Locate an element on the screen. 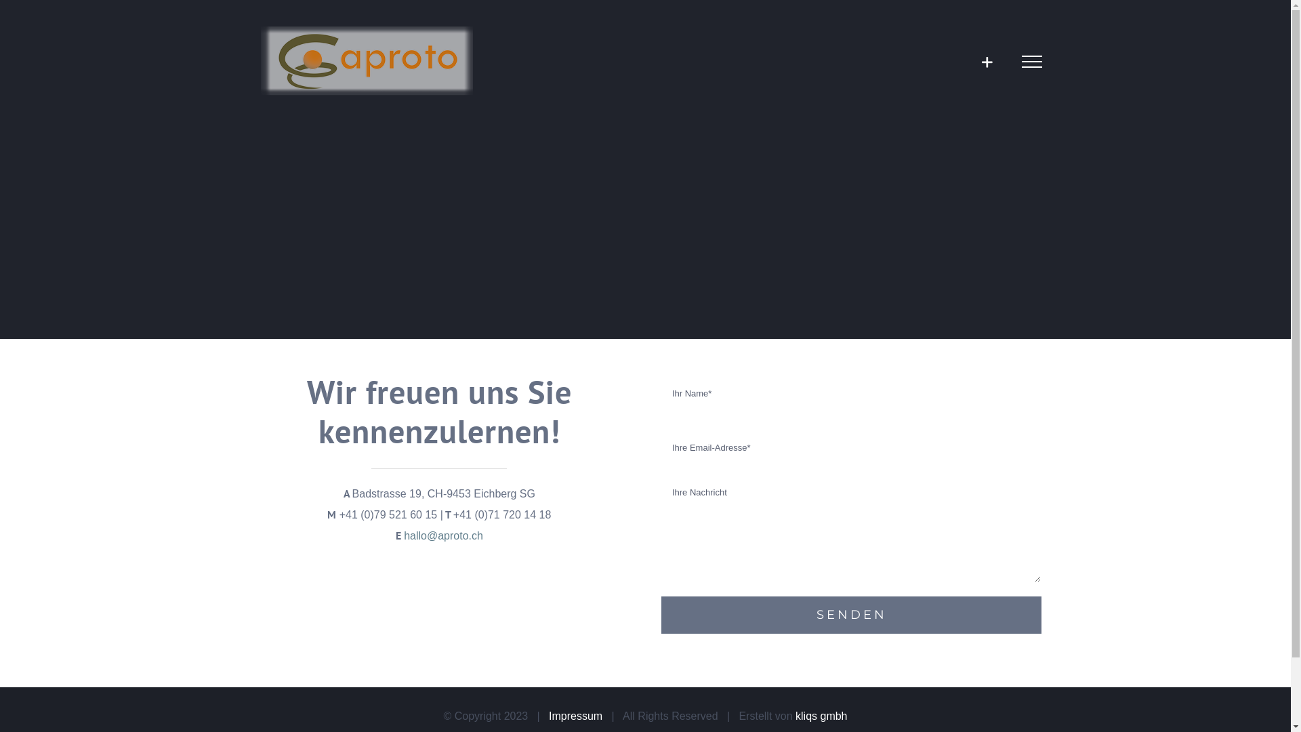 Image resolution: width=1301 pixels, height=732 pixels. Impressum is located at coordinates (576, 716).